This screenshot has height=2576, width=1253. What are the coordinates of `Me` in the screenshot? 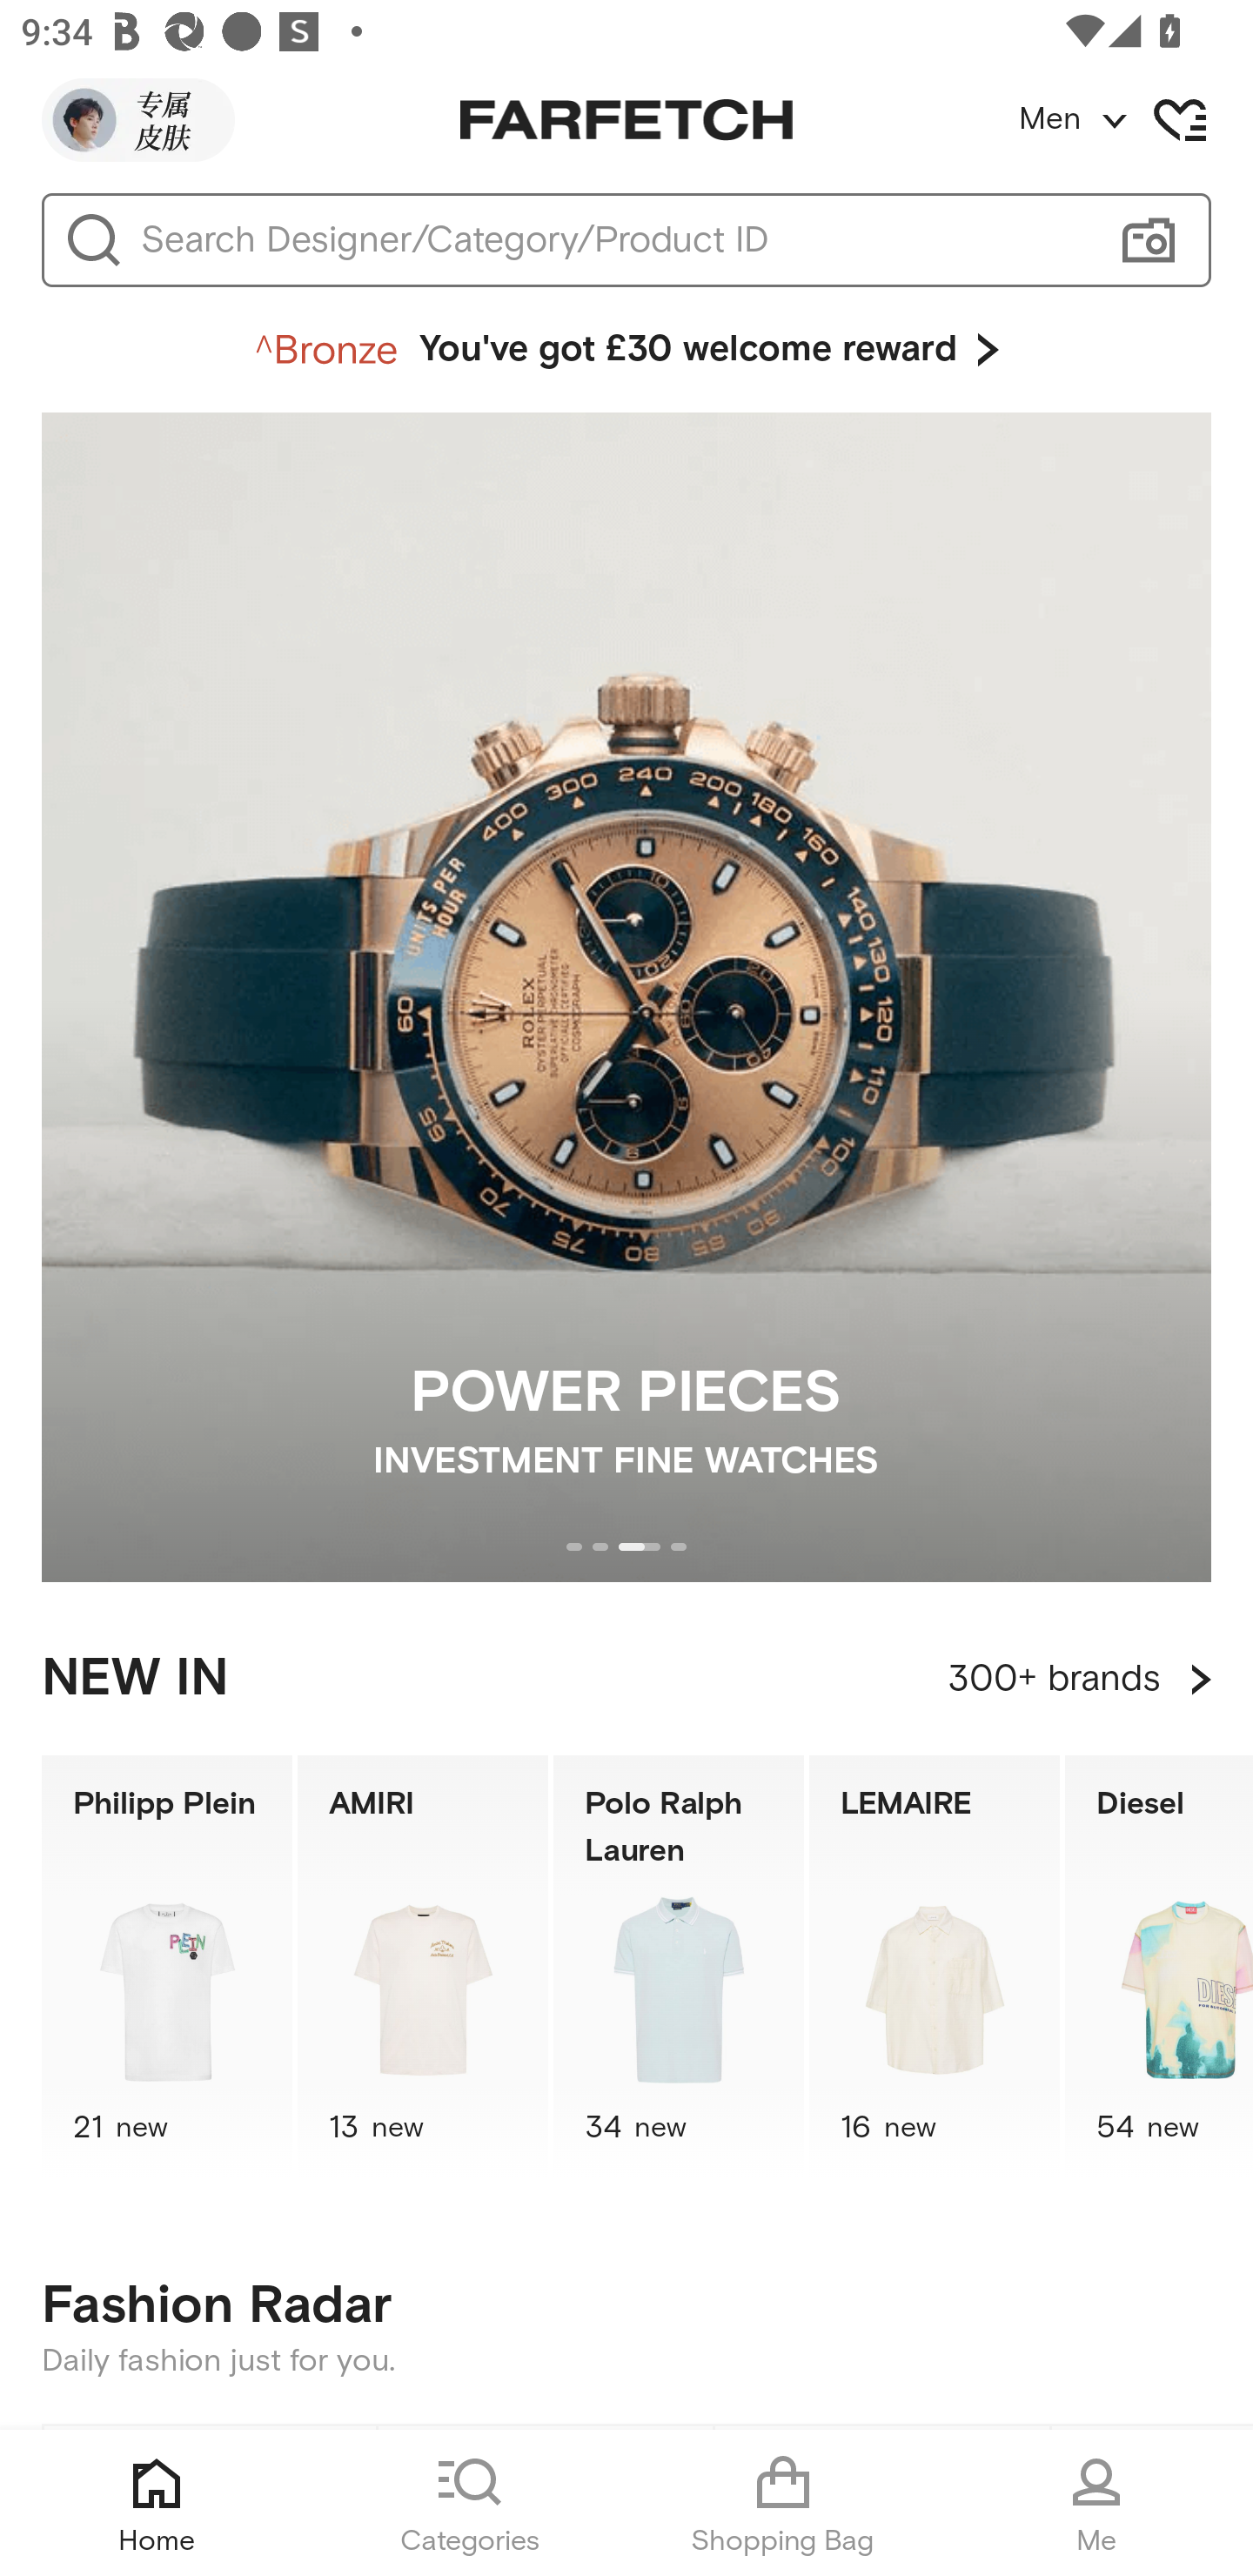 It's located at (1096, 2503).